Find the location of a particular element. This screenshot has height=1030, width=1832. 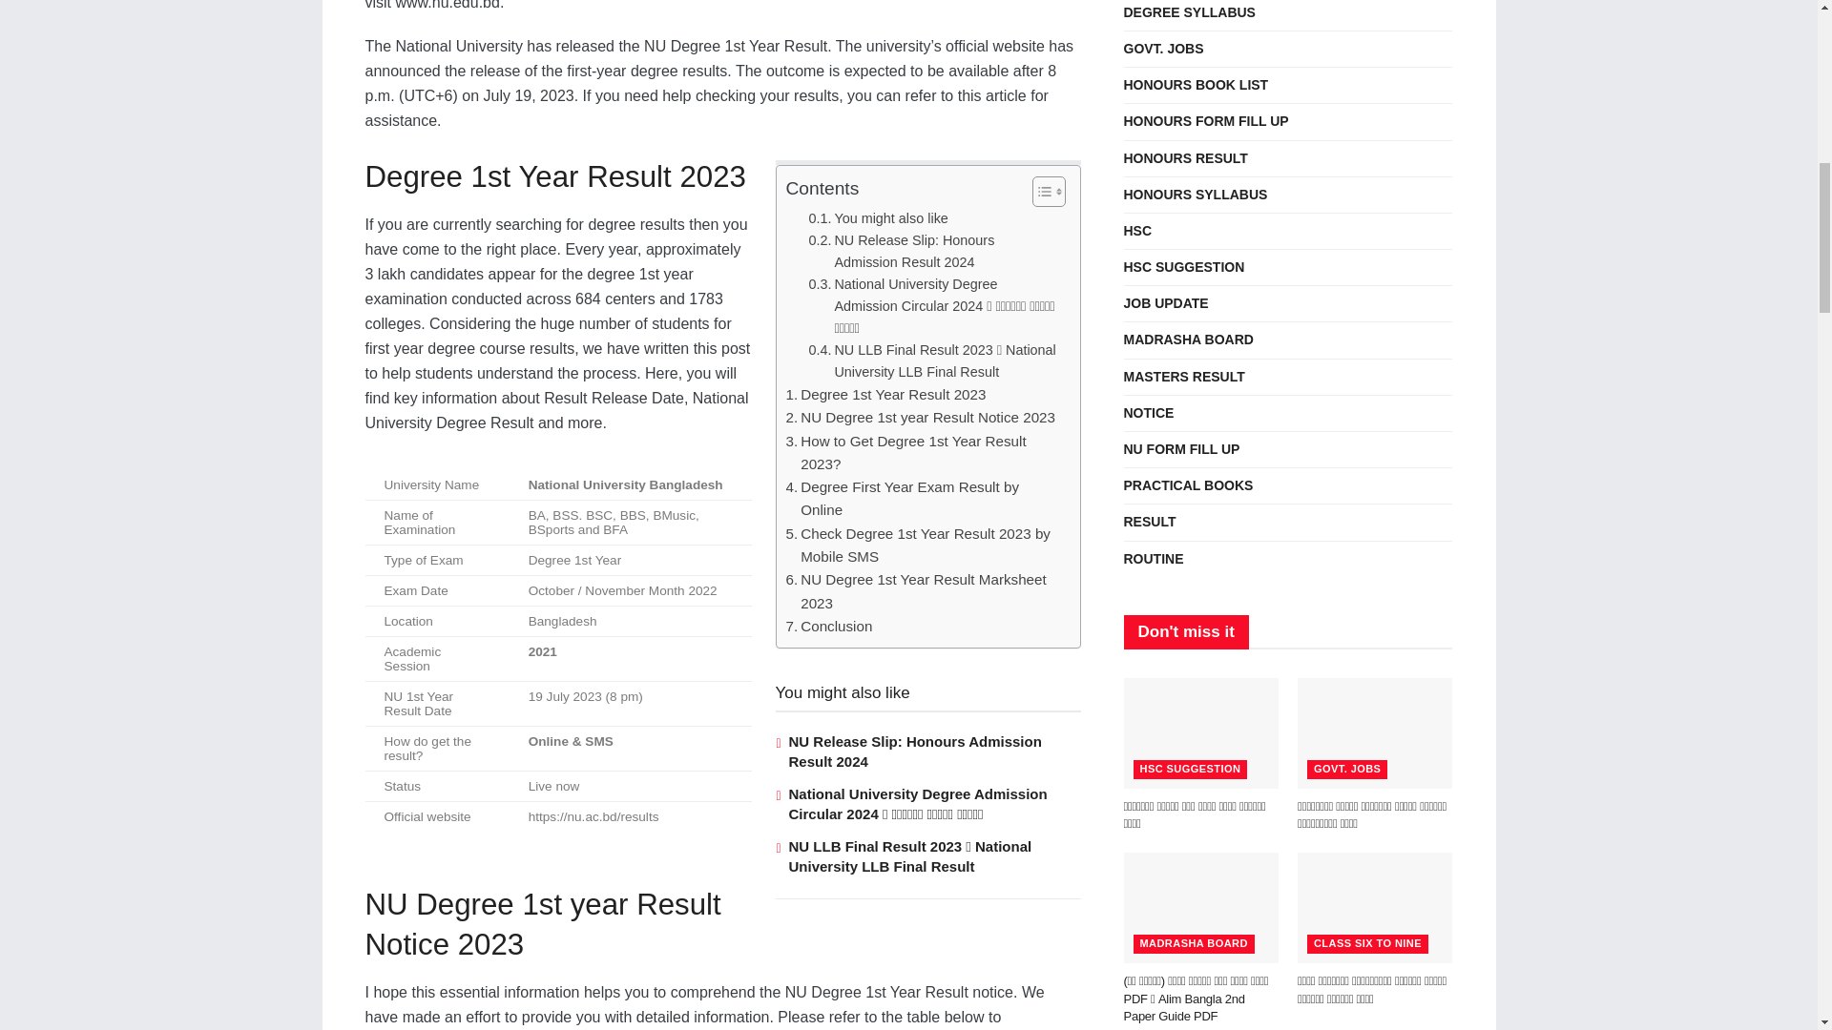

Degree First Year Exam Result by Online is located at coordinates (923, 498).